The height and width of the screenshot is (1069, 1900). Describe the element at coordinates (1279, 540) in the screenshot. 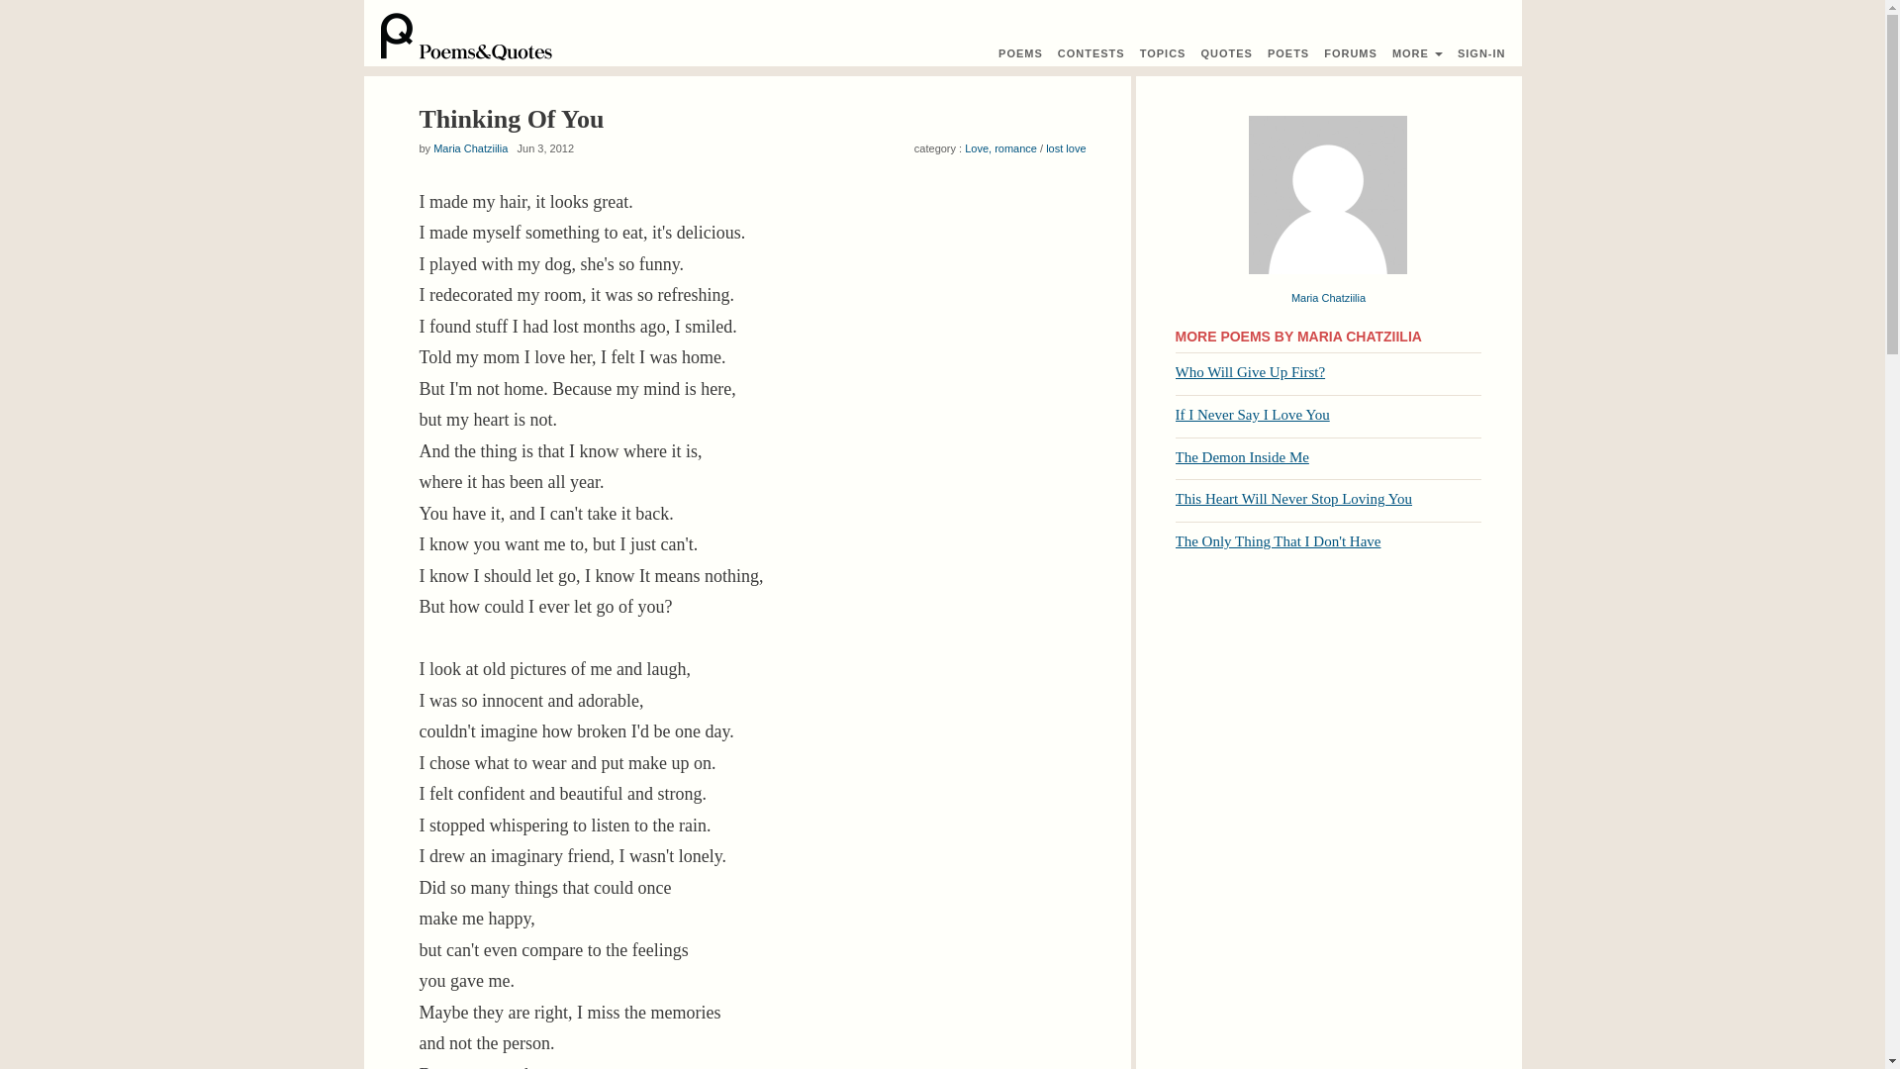

I see `The Only Thing That I Don't Have` at that location.